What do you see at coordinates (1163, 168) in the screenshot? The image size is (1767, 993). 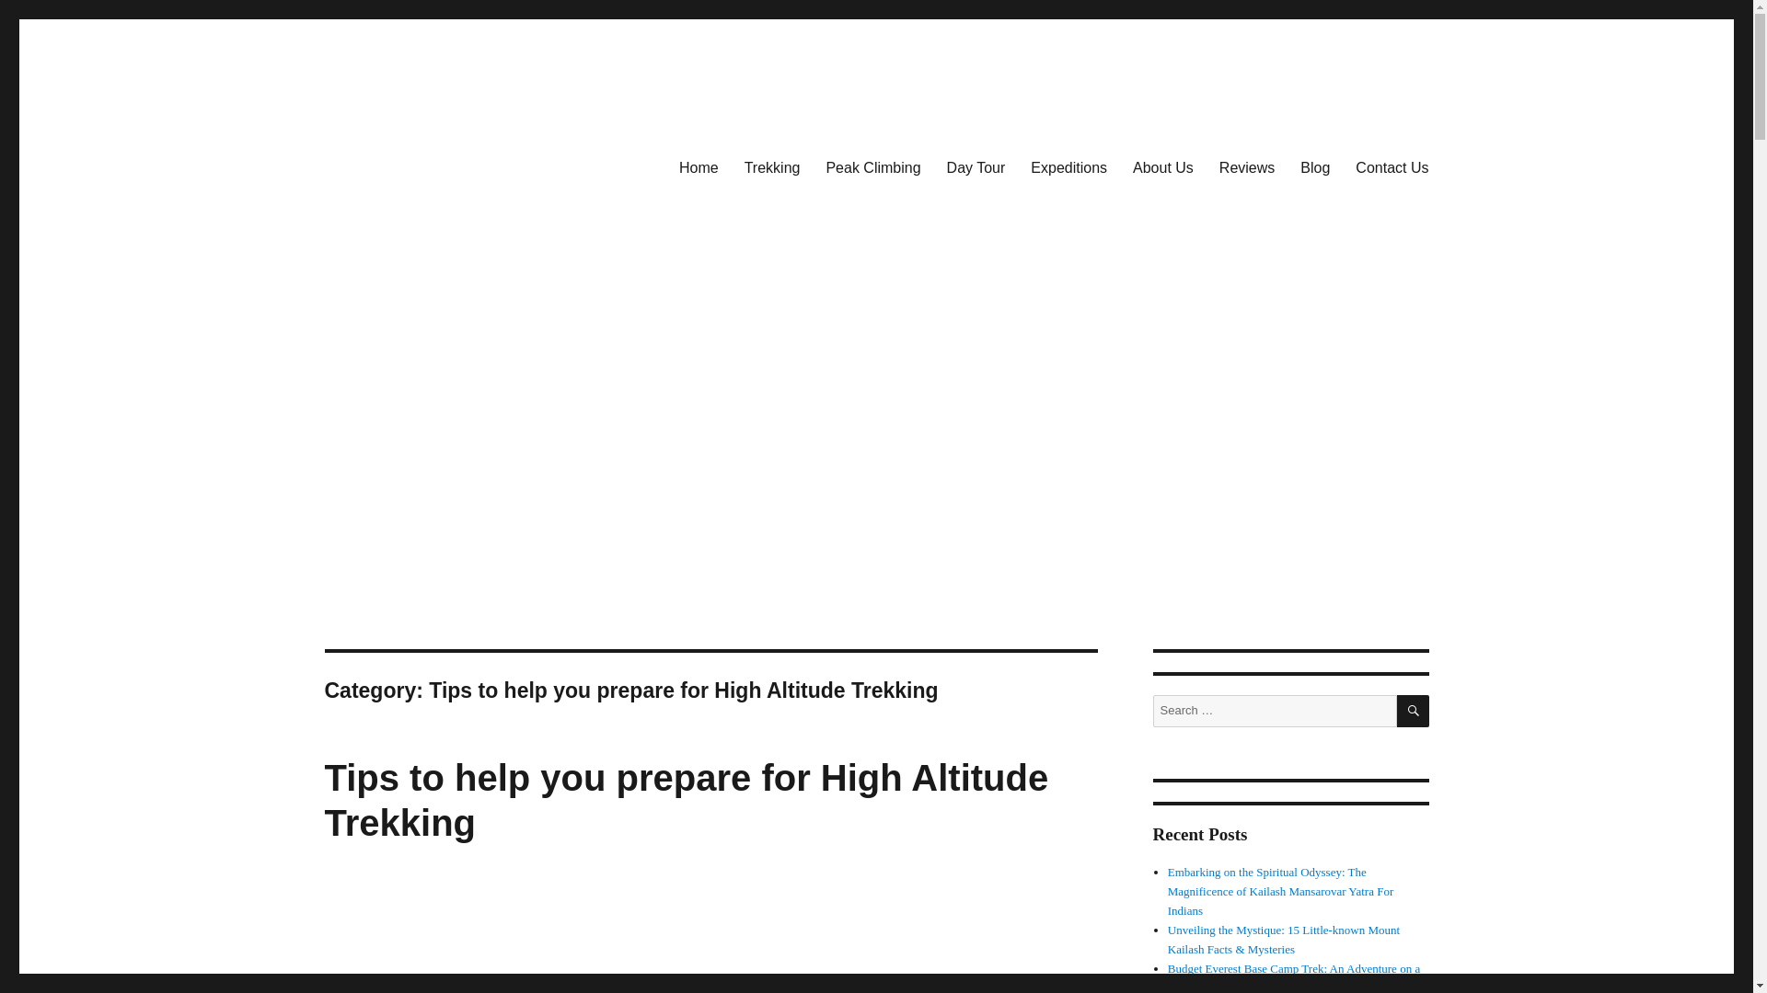 I see `About Us` at bounding box center [1163, 168].